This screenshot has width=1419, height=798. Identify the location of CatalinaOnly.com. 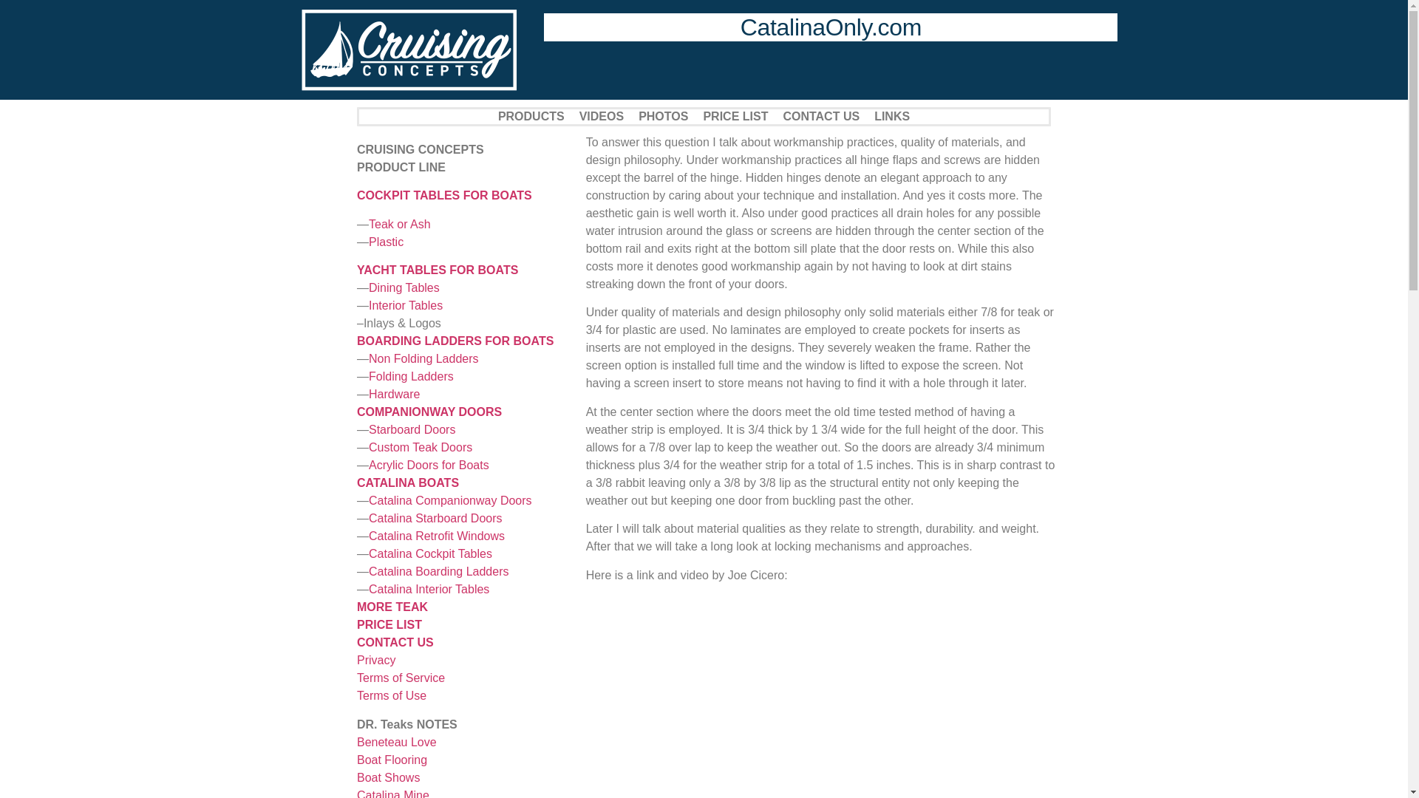
(831, 27).